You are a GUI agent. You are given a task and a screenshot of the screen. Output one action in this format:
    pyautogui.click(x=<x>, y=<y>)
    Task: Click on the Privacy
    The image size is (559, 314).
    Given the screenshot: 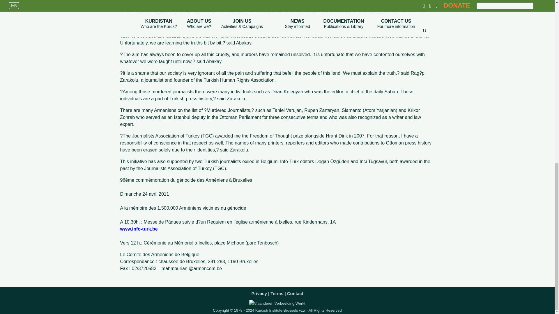 What is the action you would take?
    pyautogui.click(x=259, y=292)
    